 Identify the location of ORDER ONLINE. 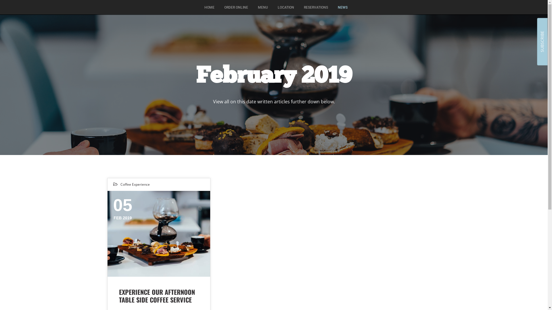
(236, 7).